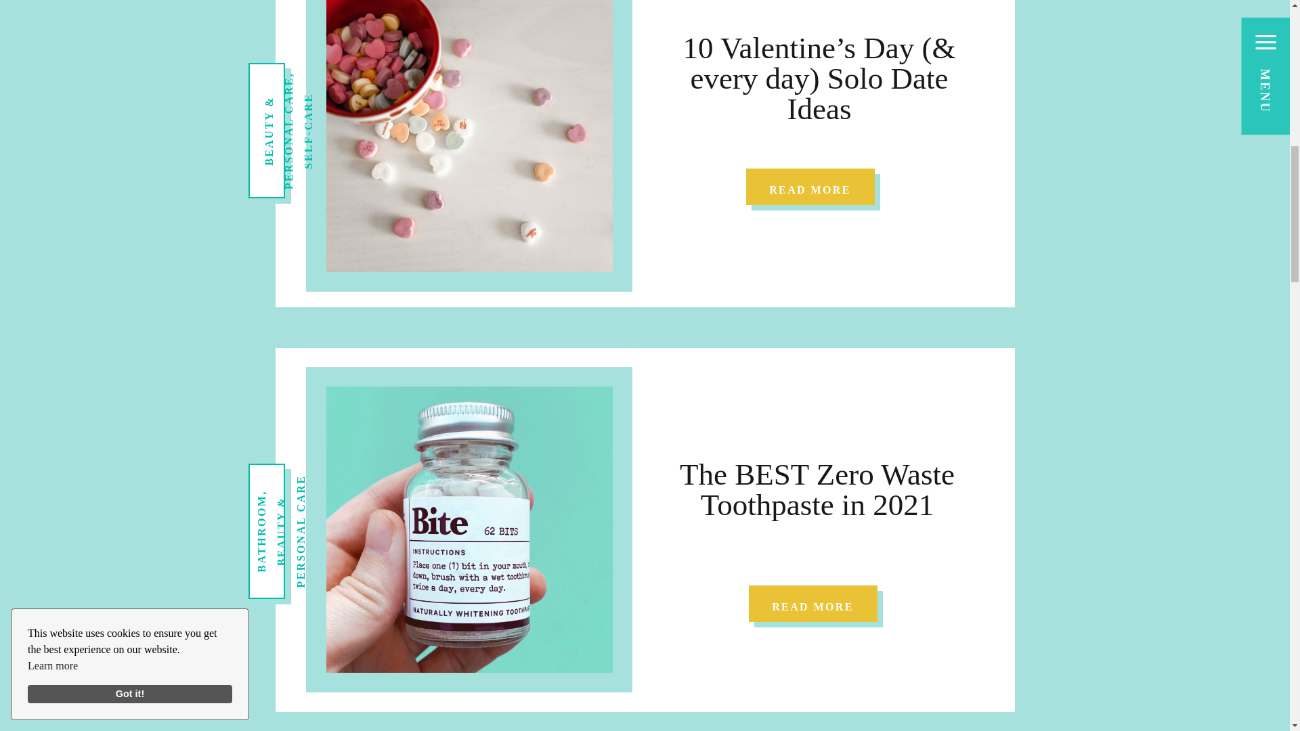 The height and width of the screenshot is (731, 1300). I want to click on SELF-CARE, so click(340, 99).